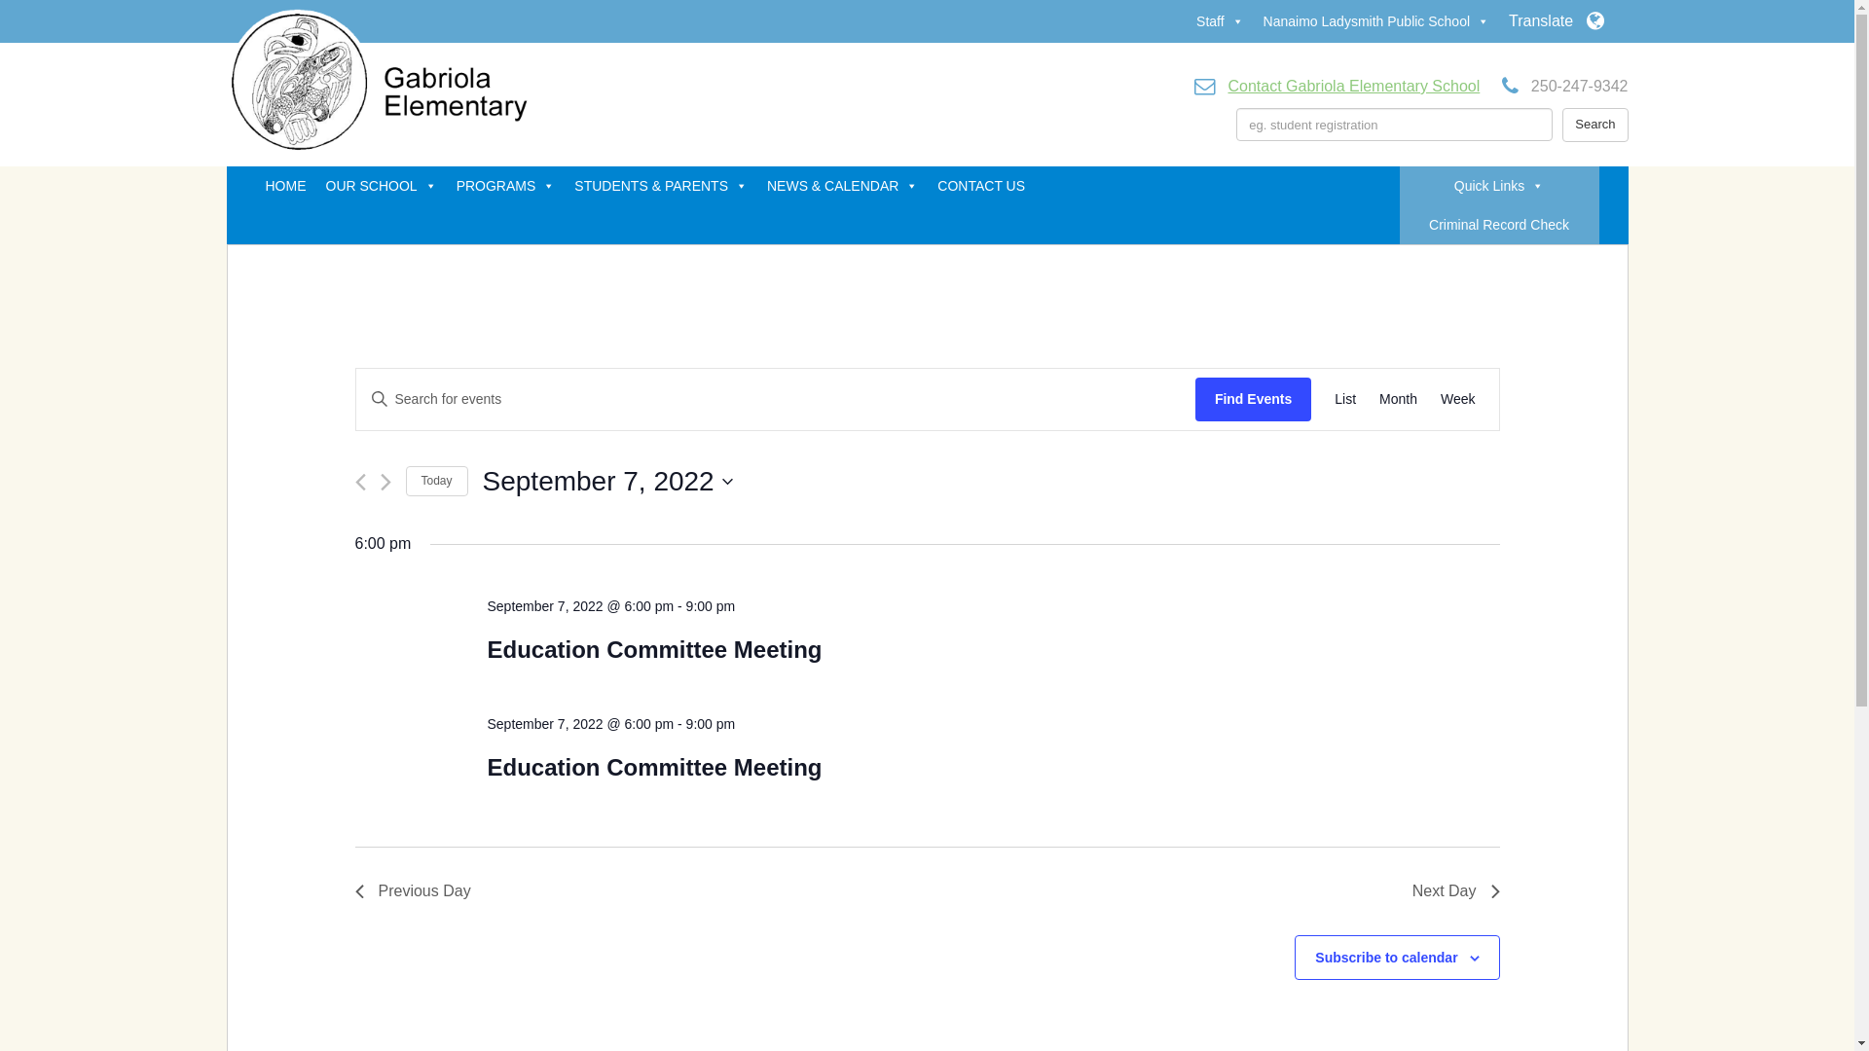 The width and height of the screenshot is (1869, 1051). Describe the element at coordinates (413, 891) in the screenshot. I see `Previous Day` at that location.